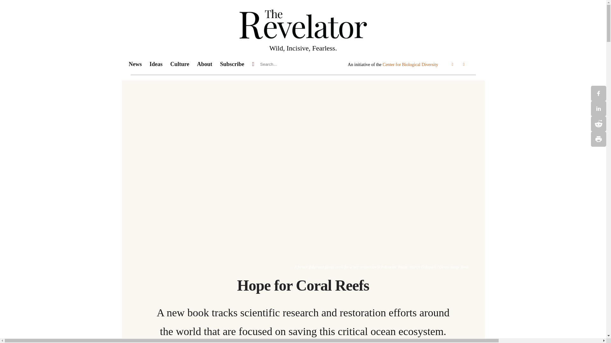 The height and width of the screenshot is (343, 611). Describe the element at coordinates (183, 64) in the screenshot. I see `Culture` at that location.